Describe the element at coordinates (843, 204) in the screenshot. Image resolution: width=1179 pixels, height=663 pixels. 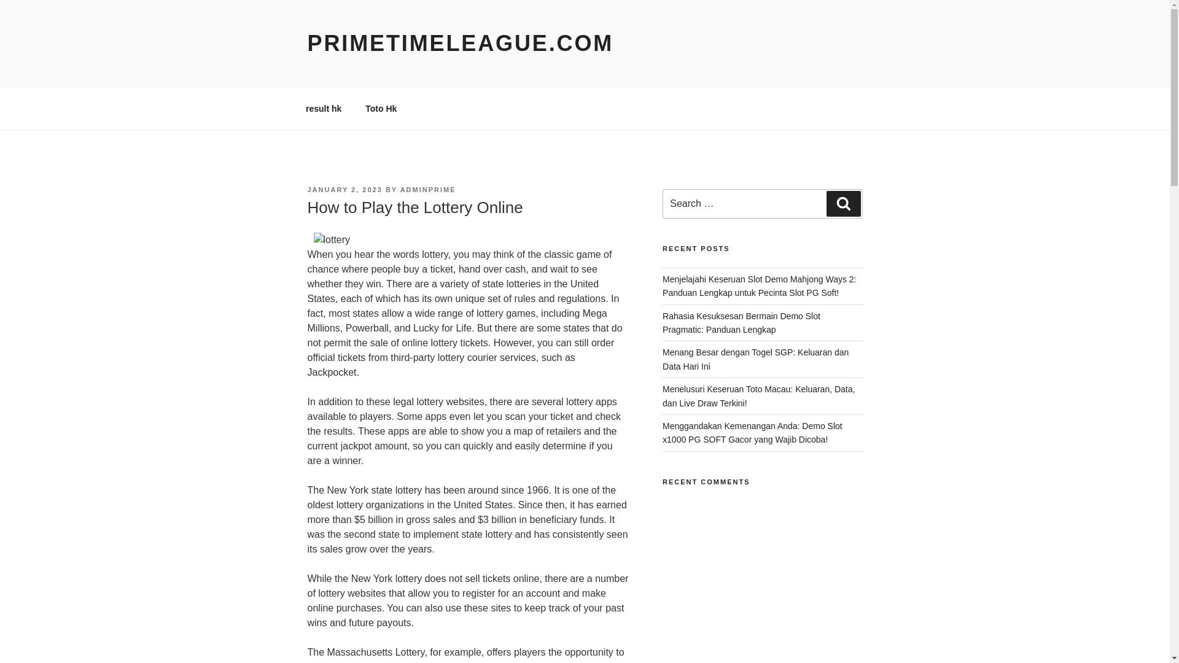
I see `Search` at that location.